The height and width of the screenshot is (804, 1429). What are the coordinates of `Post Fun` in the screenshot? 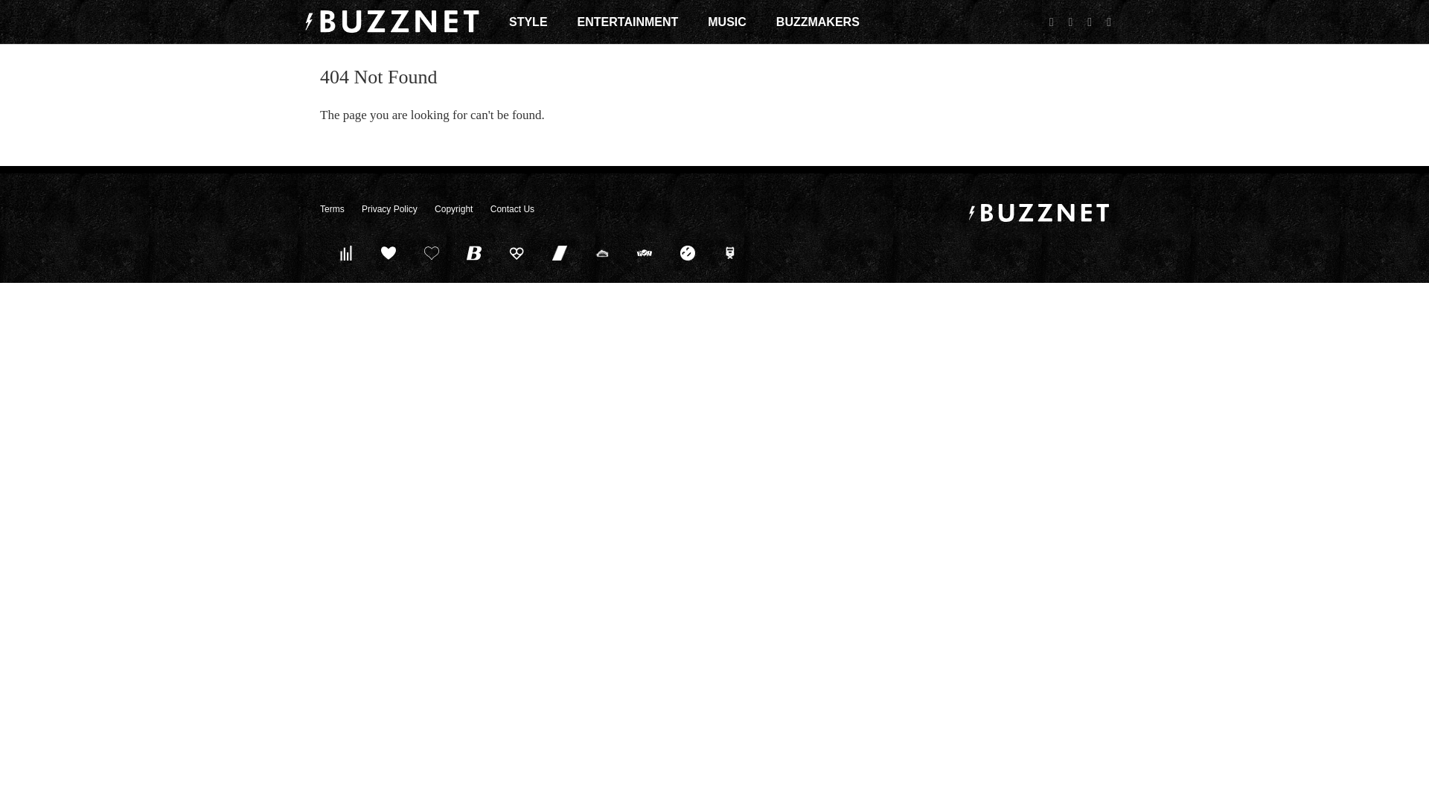 It's located at (431, 252).